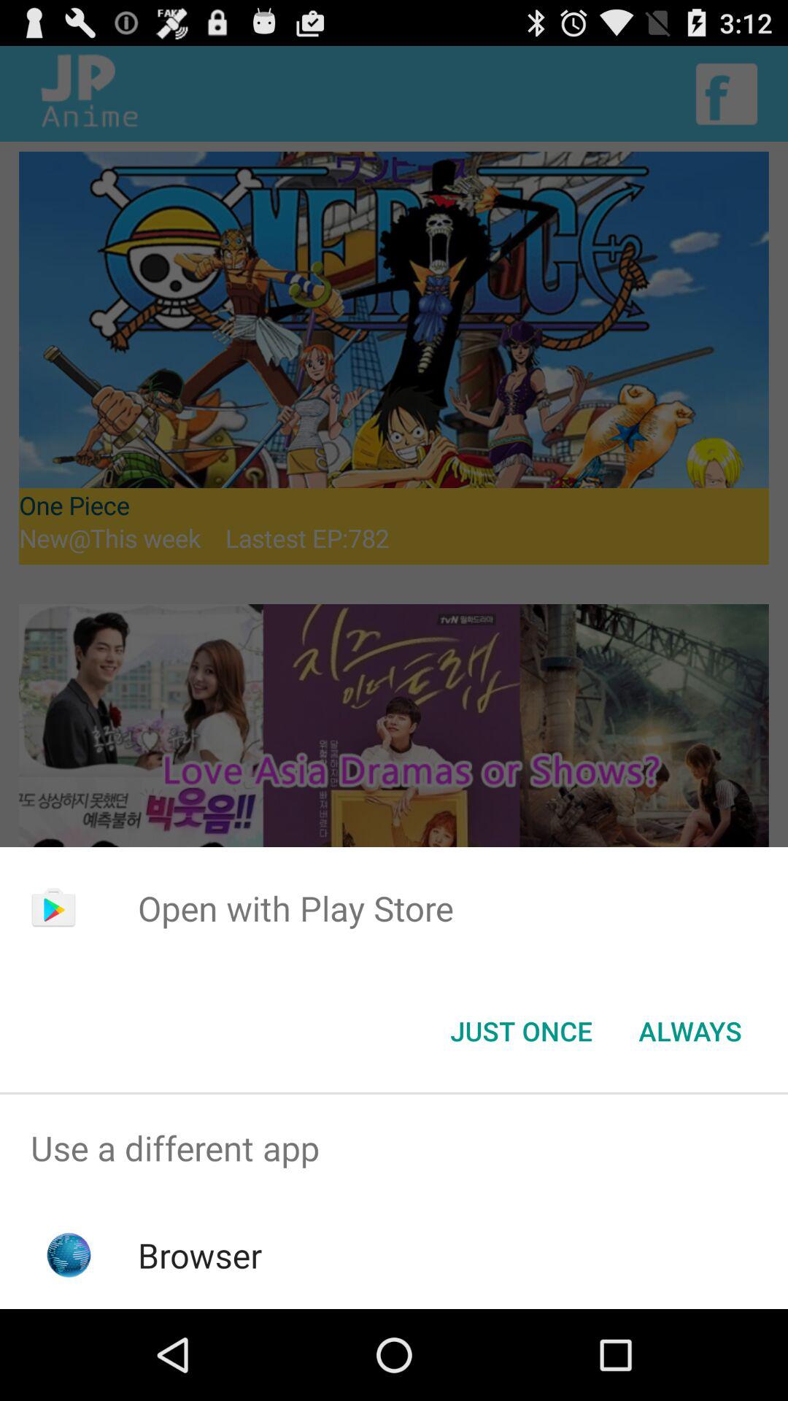  What do you see at coordinates (690, 1031) in the screenshot?
I see `turn off always at the bottom right corner` at bounding box center [690, 1031].